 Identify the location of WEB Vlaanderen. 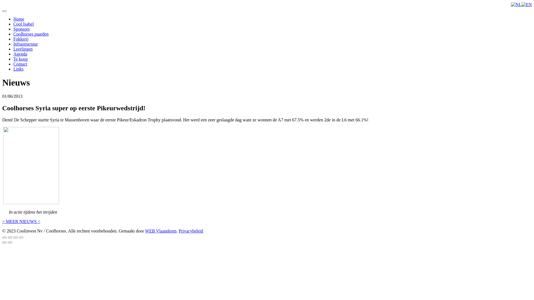
(161, 231).